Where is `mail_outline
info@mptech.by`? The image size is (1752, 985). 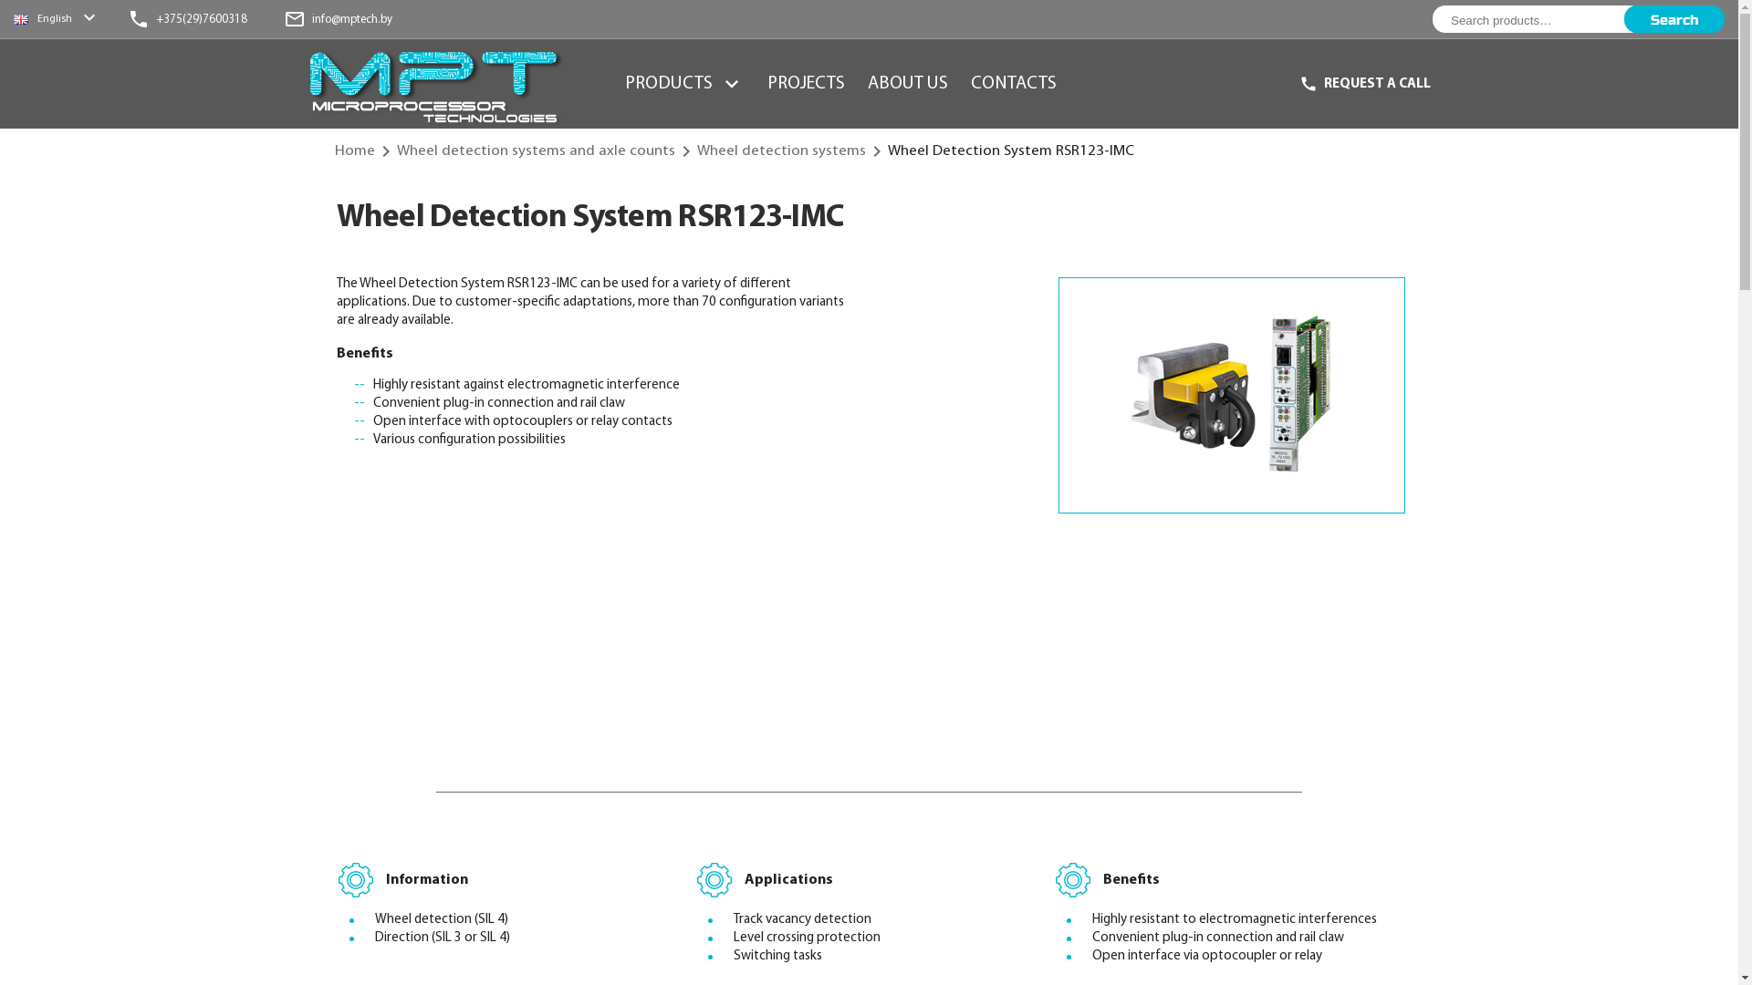 mail_outline
info@mptech.by is located at coordinates (338, 19).